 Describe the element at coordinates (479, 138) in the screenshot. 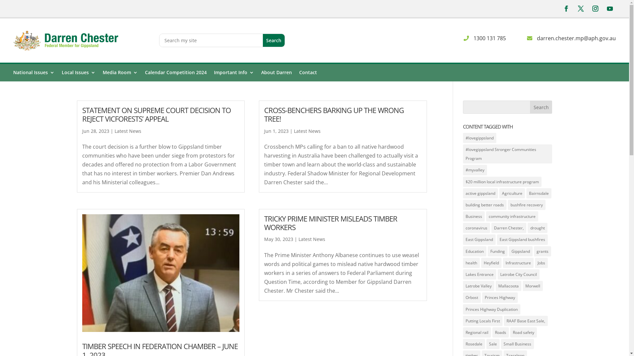

I see `#lovegippsland` at that location.